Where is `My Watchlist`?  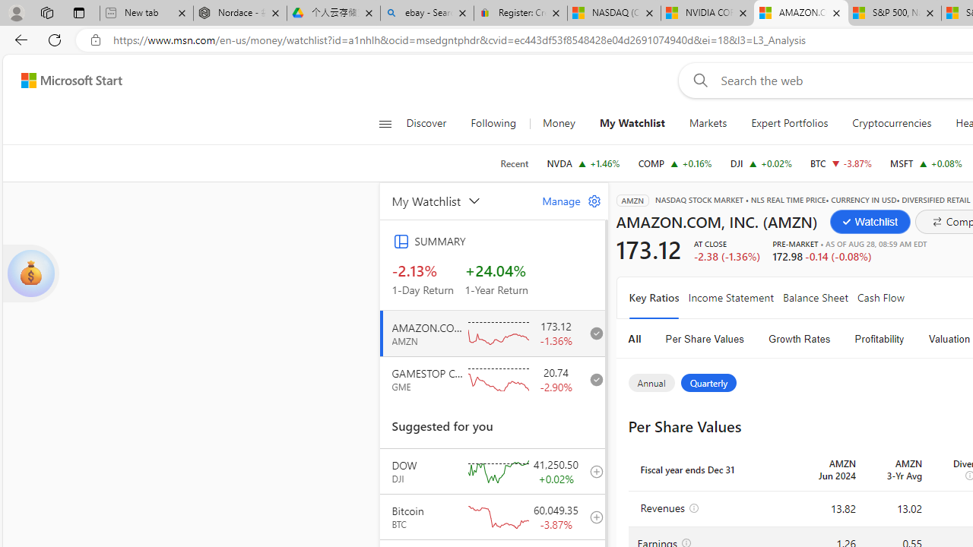 My Watchlist is located at coordinates (457, 201).